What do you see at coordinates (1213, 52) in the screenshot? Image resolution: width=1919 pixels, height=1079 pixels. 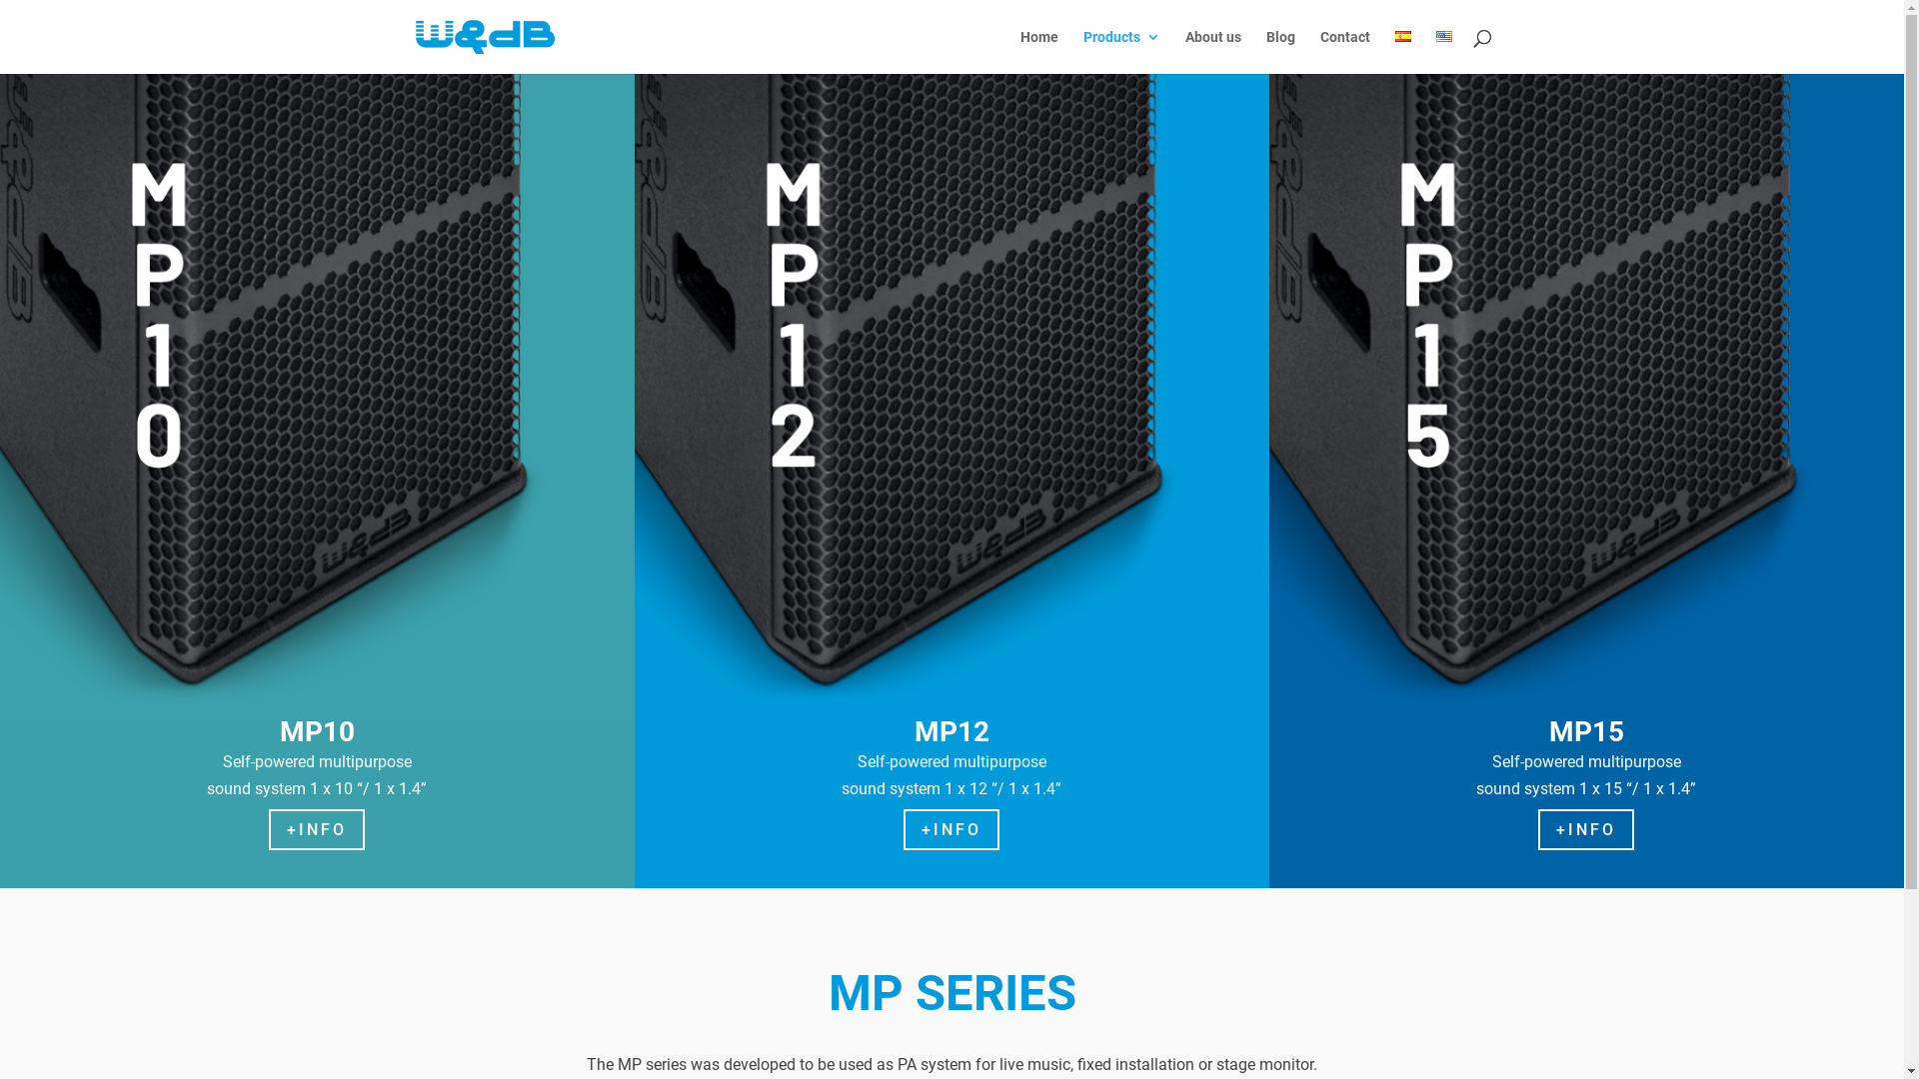 I see `About us` at bounding box center [1213, 52].